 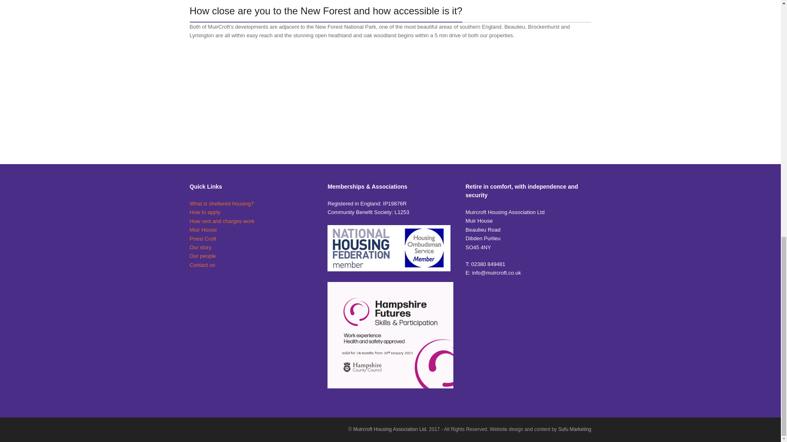 What do you see at coordinates (200, 247) in the screenshot?
I see `Our story` at bounding box center [200, 247].